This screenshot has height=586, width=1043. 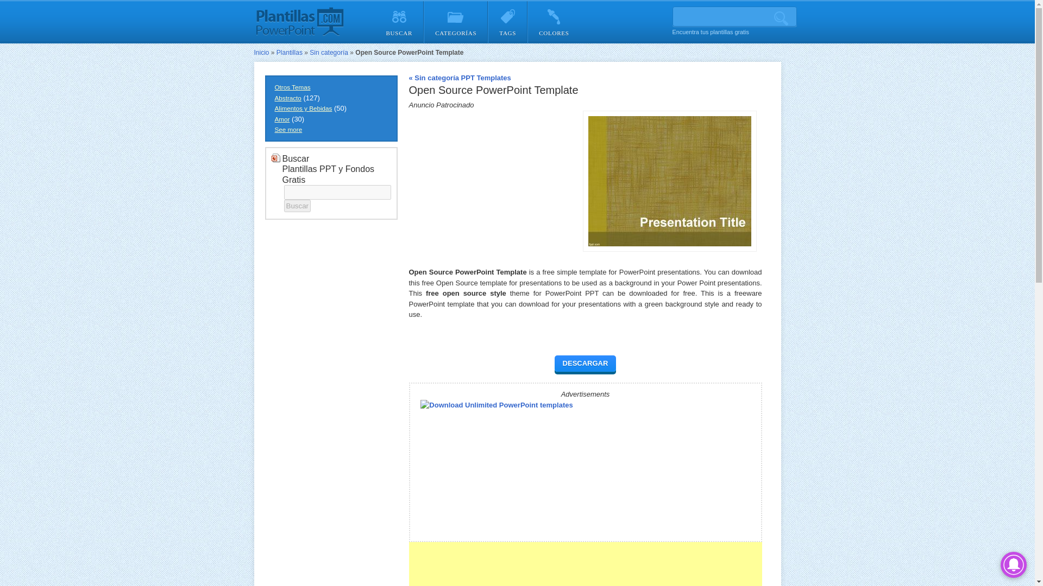 I want to click on DESCARGAR, so click(x=586, y=363).